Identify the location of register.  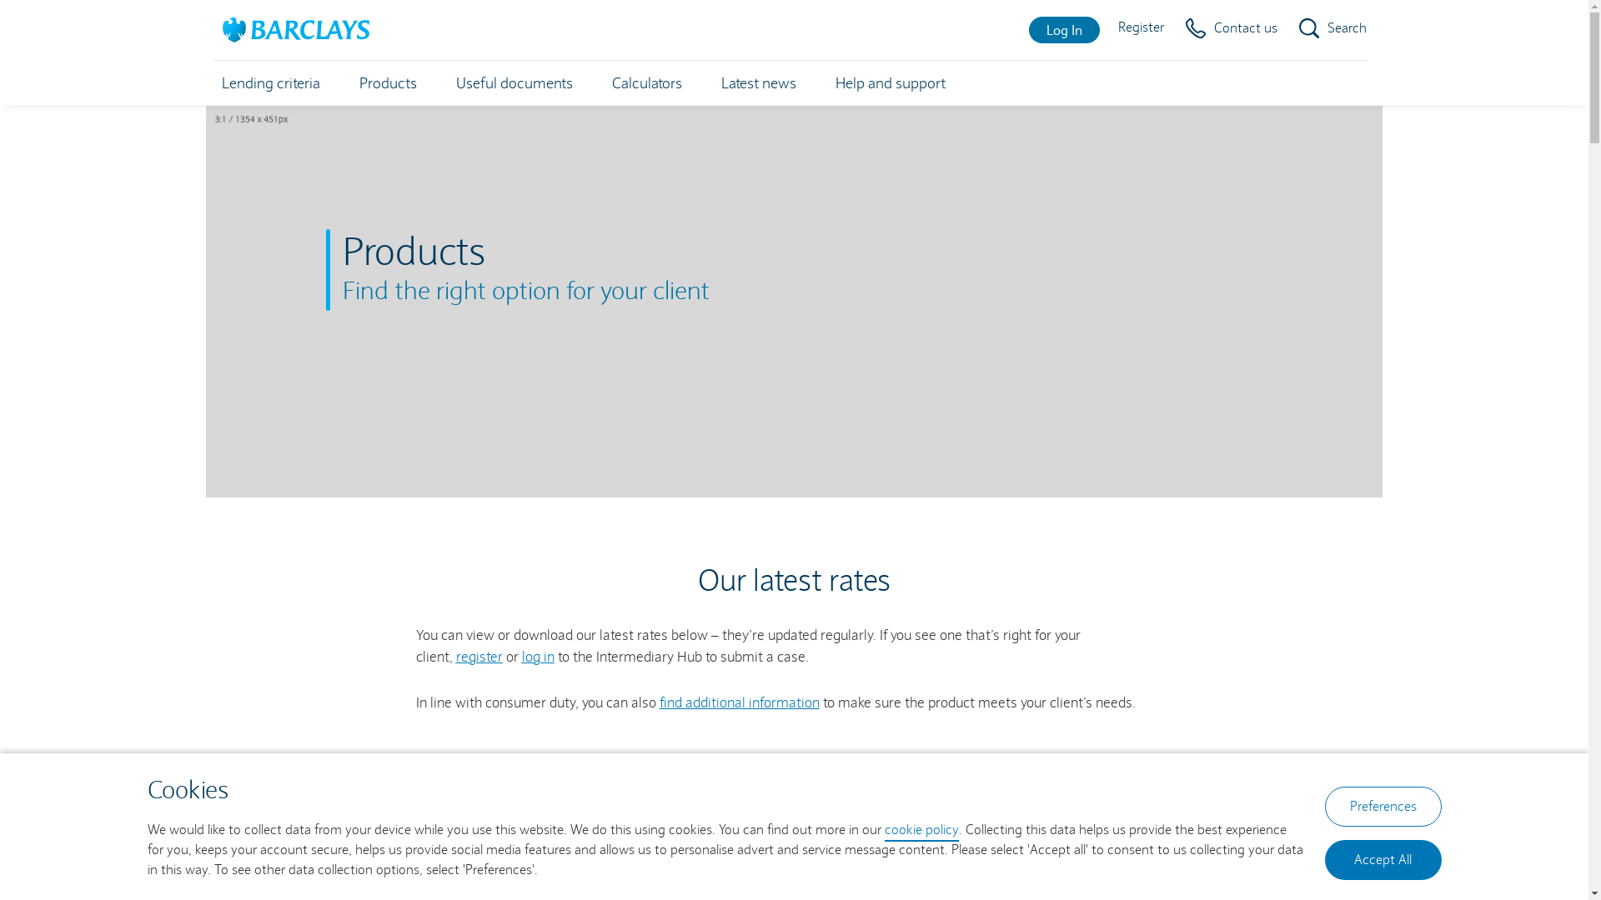
(479, 657).